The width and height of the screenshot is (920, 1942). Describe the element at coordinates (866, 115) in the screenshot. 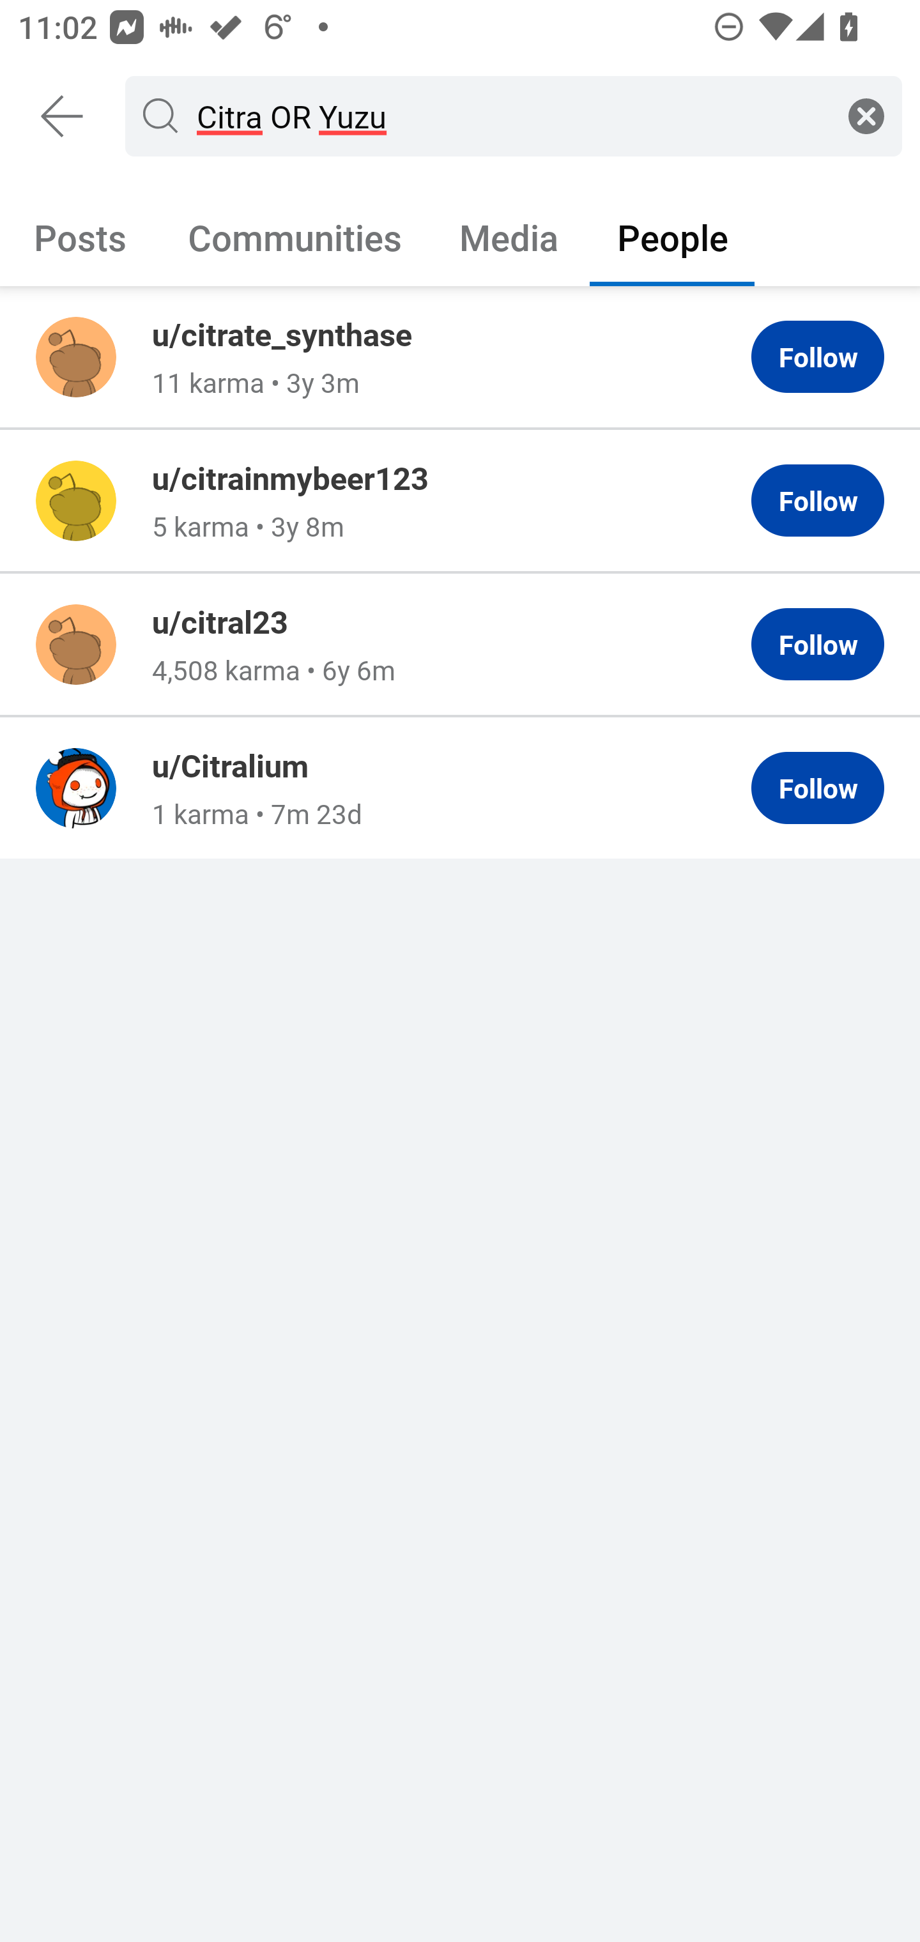

I see `Clear search` at that location.